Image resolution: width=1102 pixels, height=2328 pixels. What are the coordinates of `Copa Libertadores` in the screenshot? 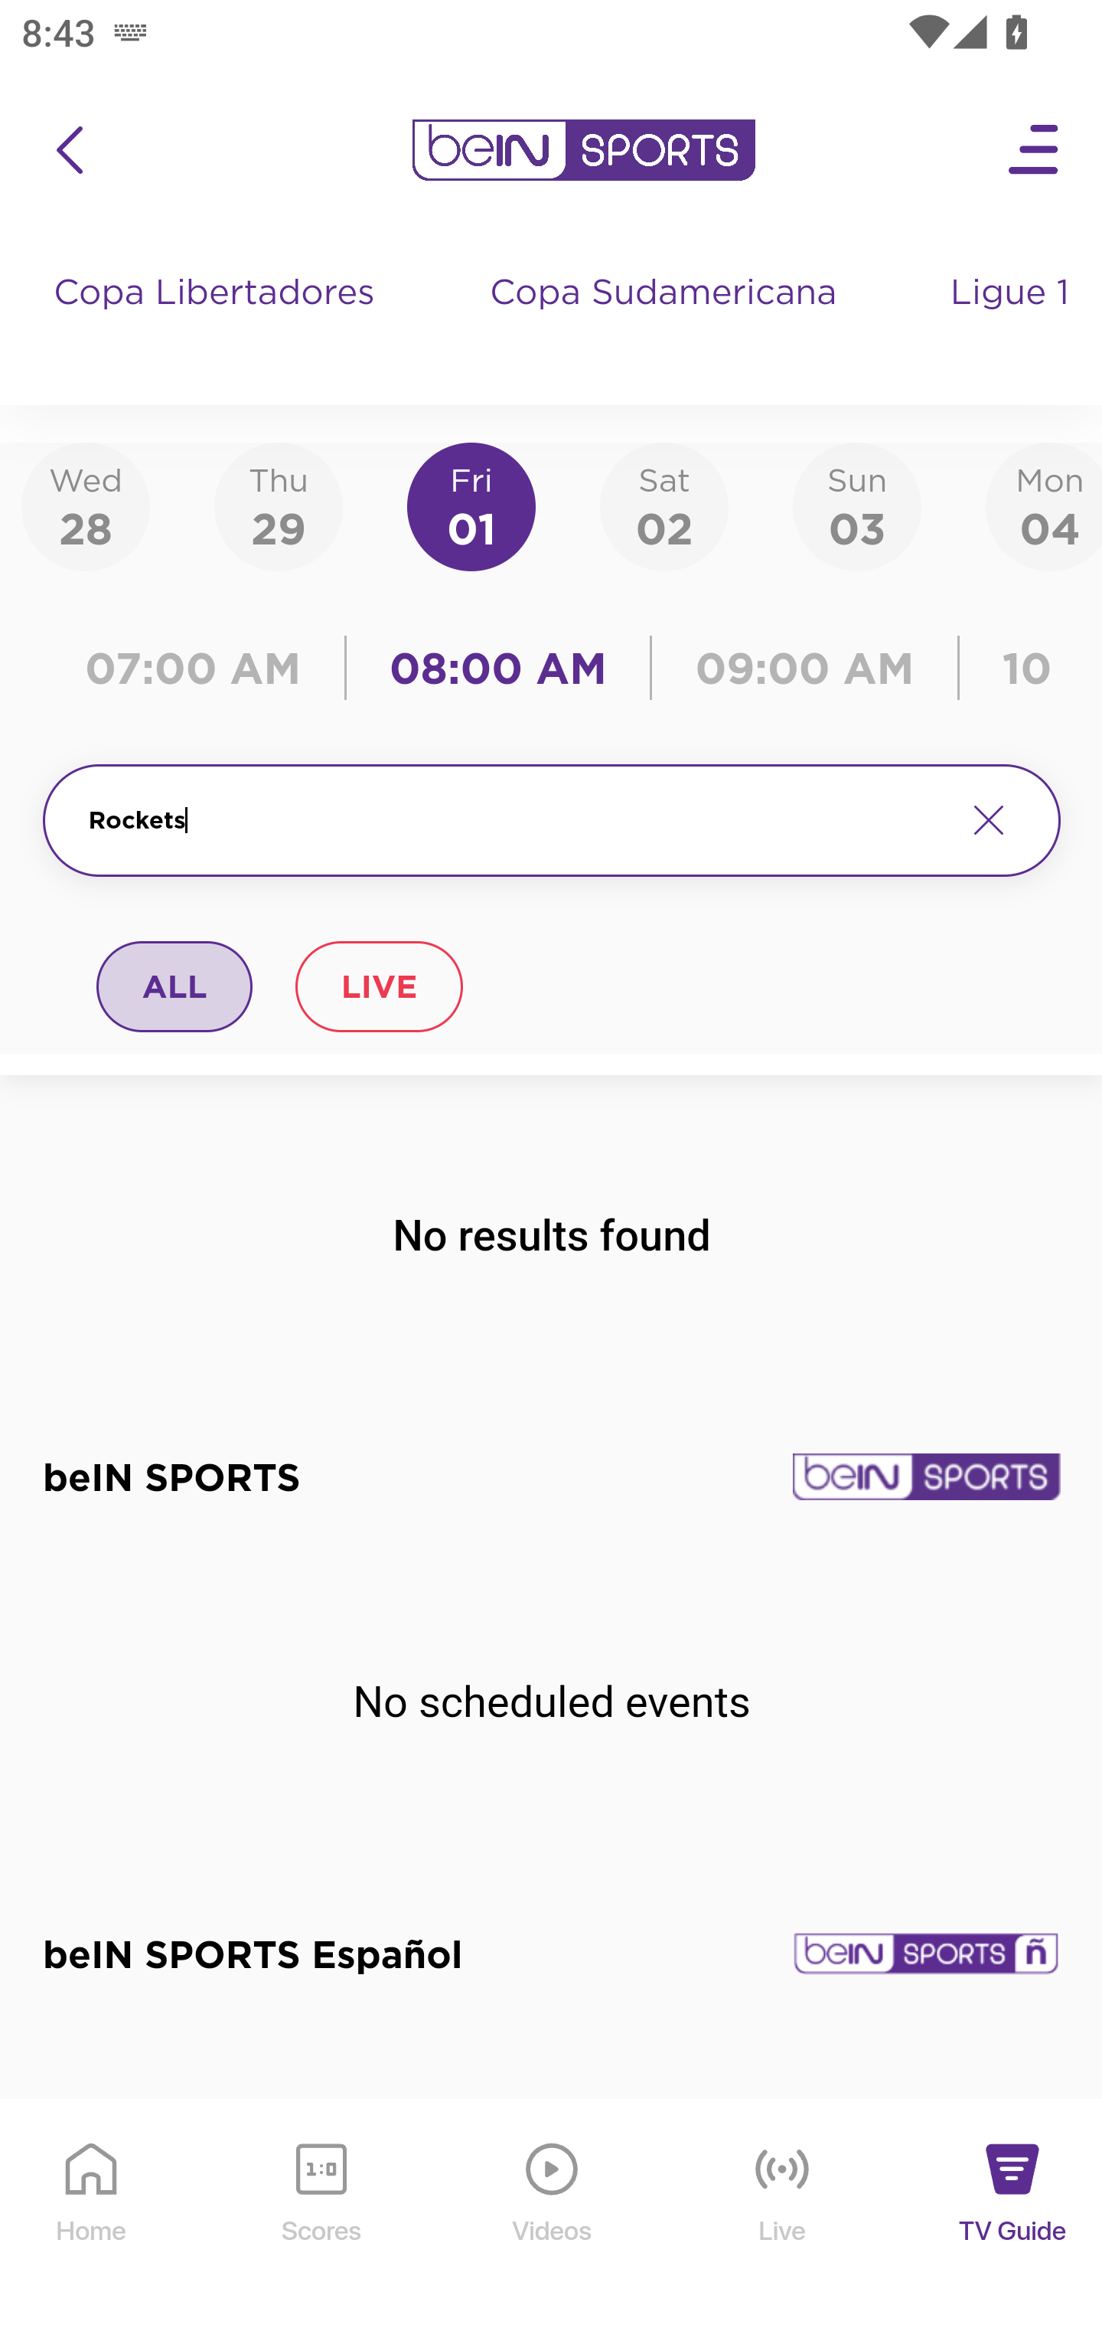 It's located at (217, 322).